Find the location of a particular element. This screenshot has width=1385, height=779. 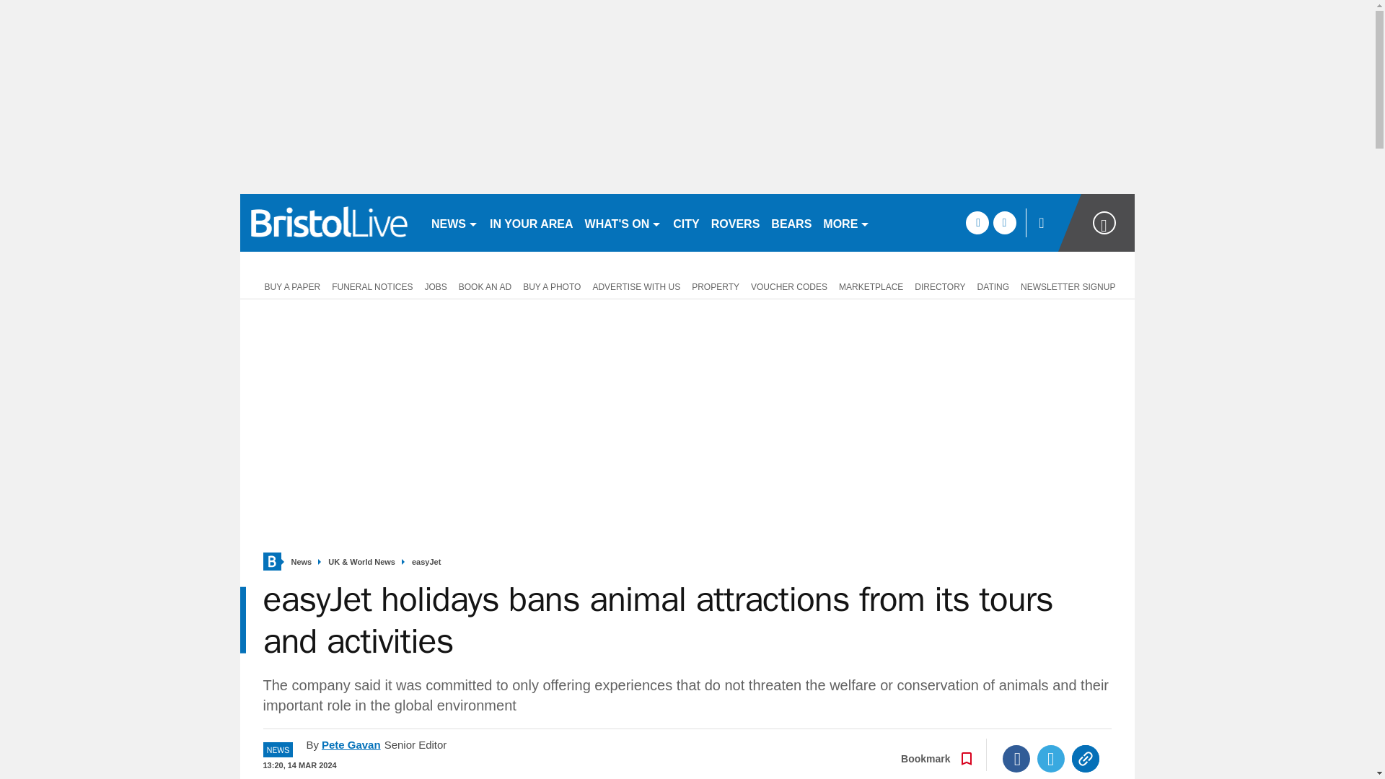

MORE is located at coordinates (845, 222).